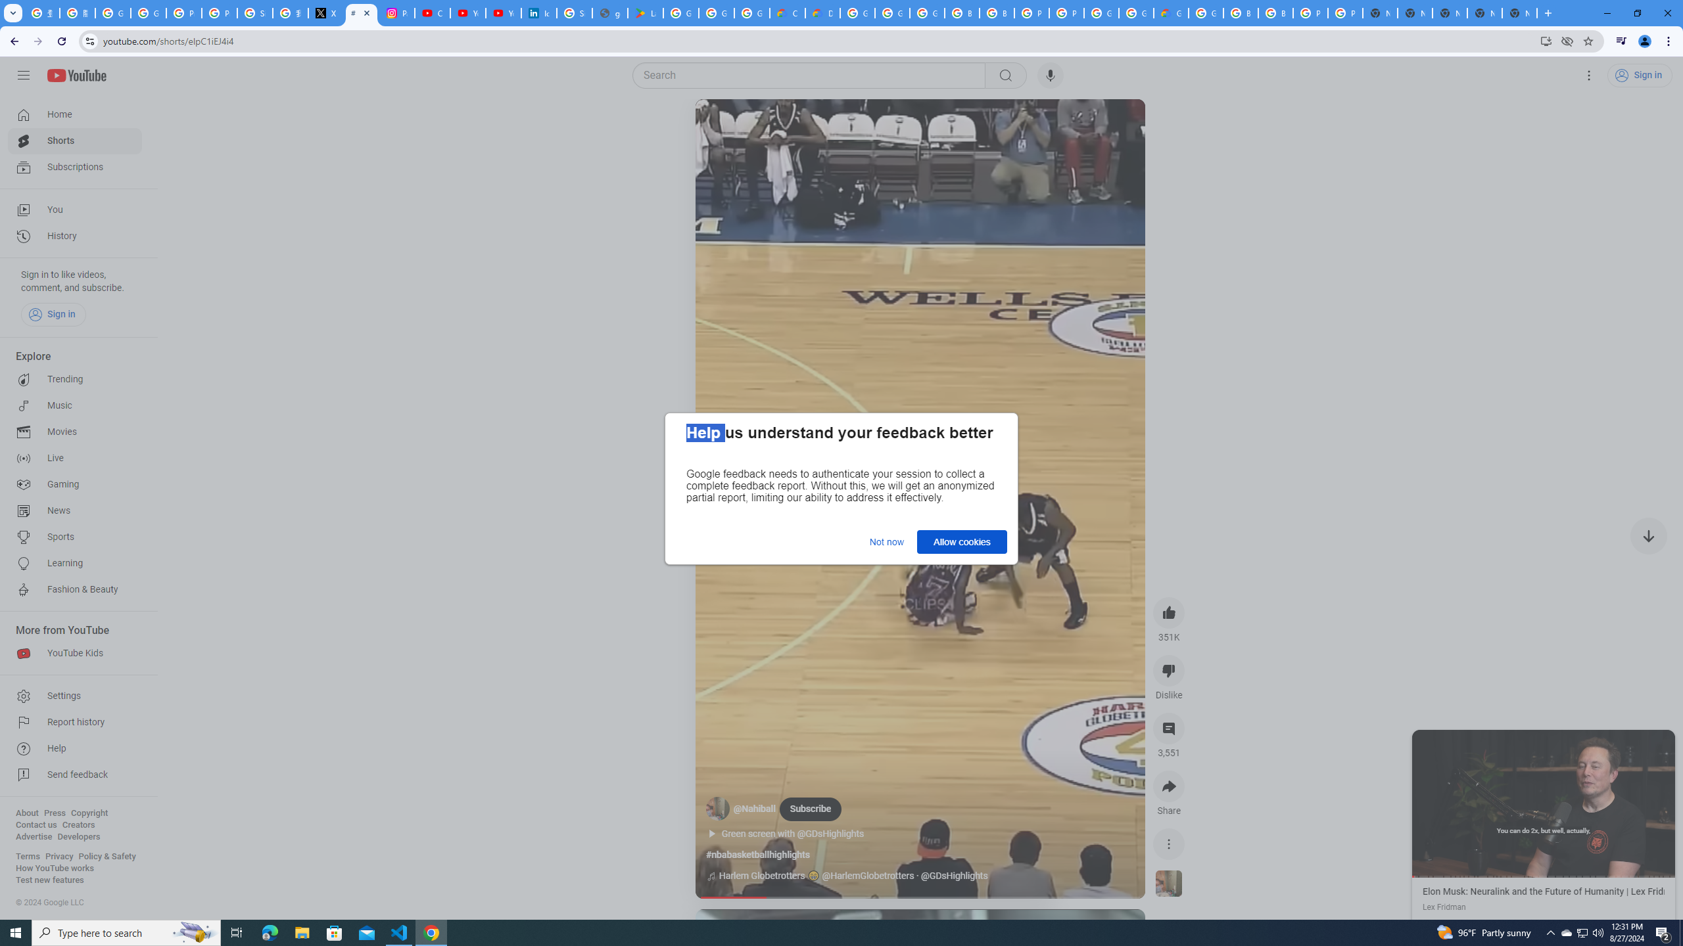 This screenshot has height=946, width=1683. What do you see at coordinates (220, 13) in the screenshot?
I see `Privacy Help Center - Policies Help` at bounding box center [220, 13].